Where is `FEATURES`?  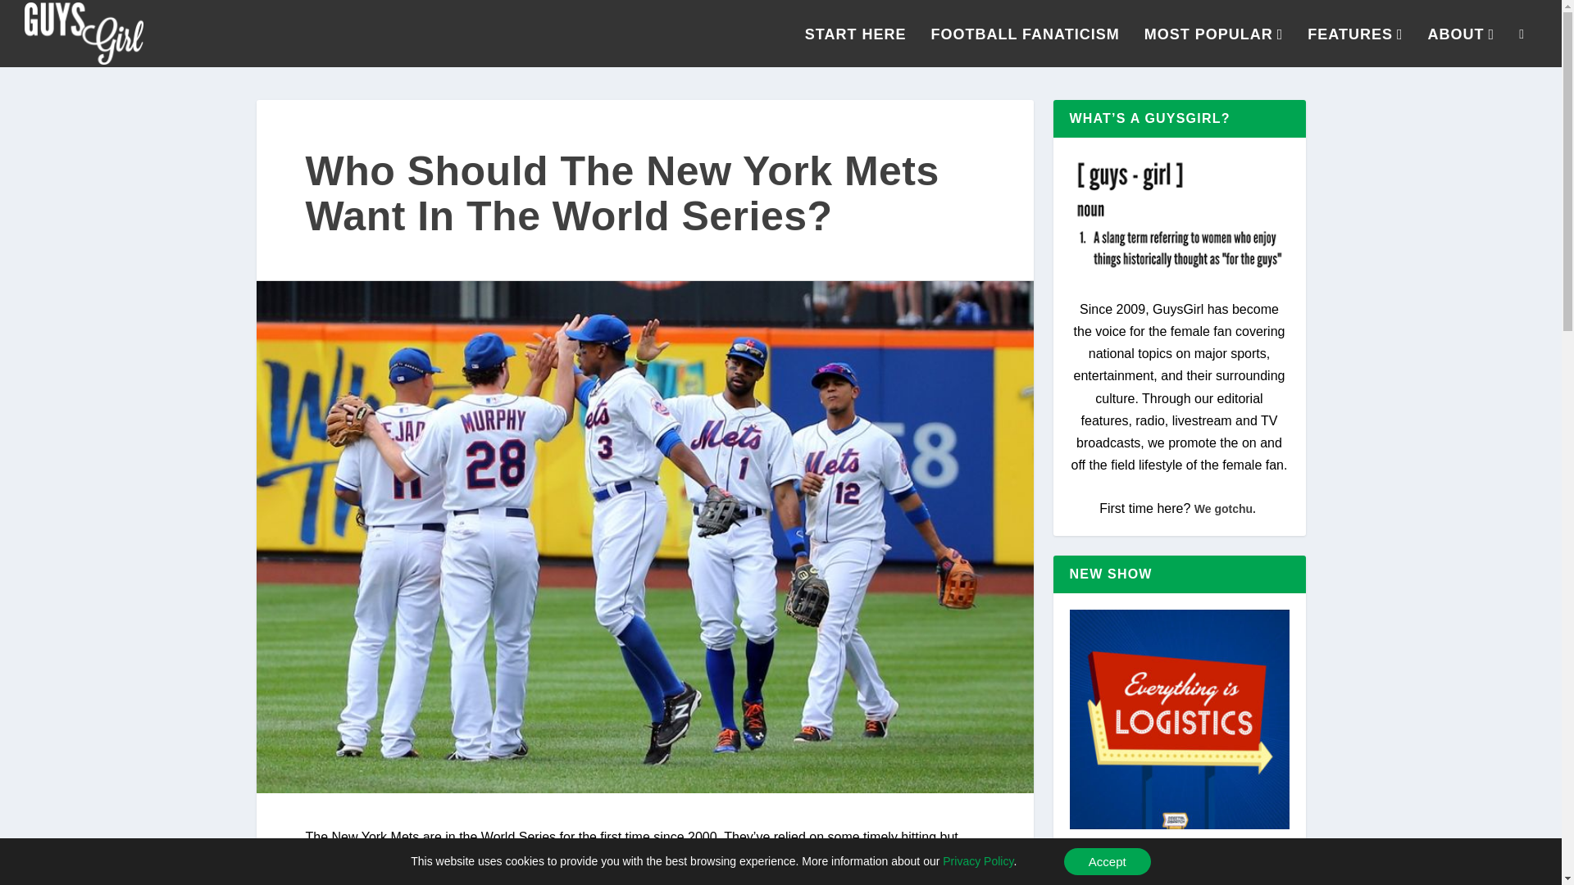 FEATURES is located at coordinates (1354, 48).